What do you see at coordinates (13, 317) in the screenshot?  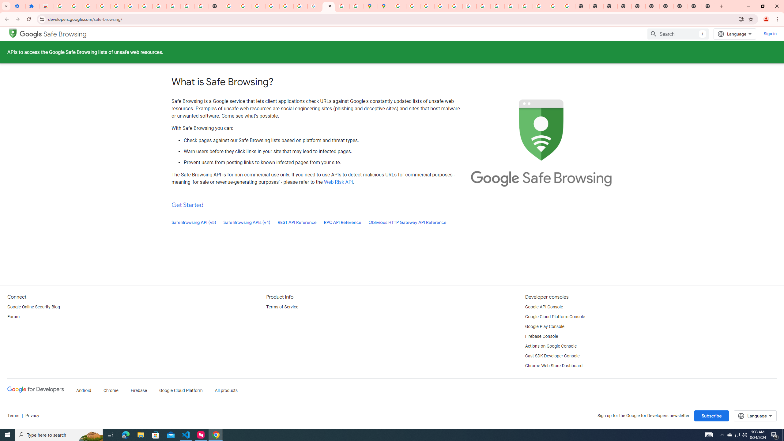 I see `Forum` at bounding box center [13, 317].